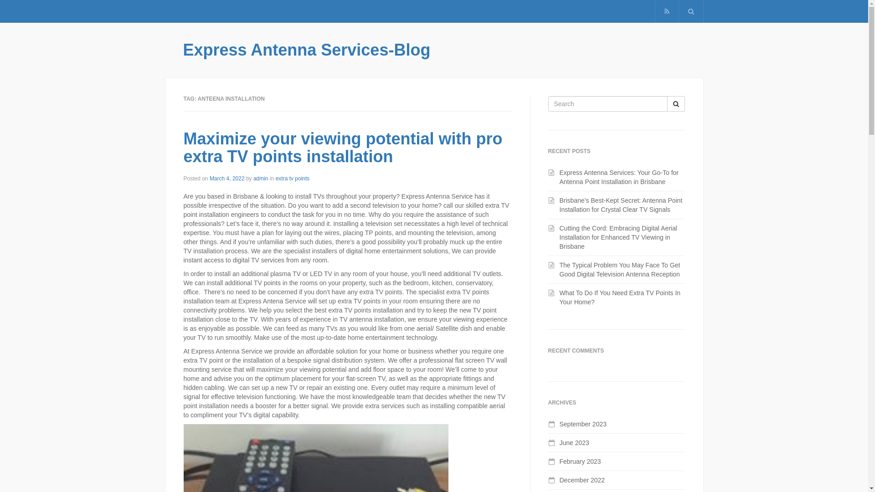 This screenshot has height=492, width=875. Describe the element at coordinates (582, 480) in the screenshot. I see `December 2022` at that location.